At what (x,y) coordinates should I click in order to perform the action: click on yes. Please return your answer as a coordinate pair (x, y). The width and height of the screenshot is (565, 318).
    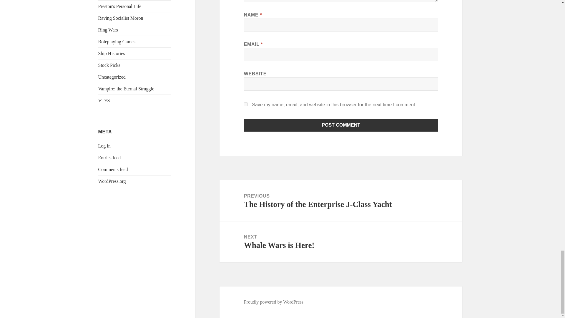
    Looking at the image, I should click on (246, 104).